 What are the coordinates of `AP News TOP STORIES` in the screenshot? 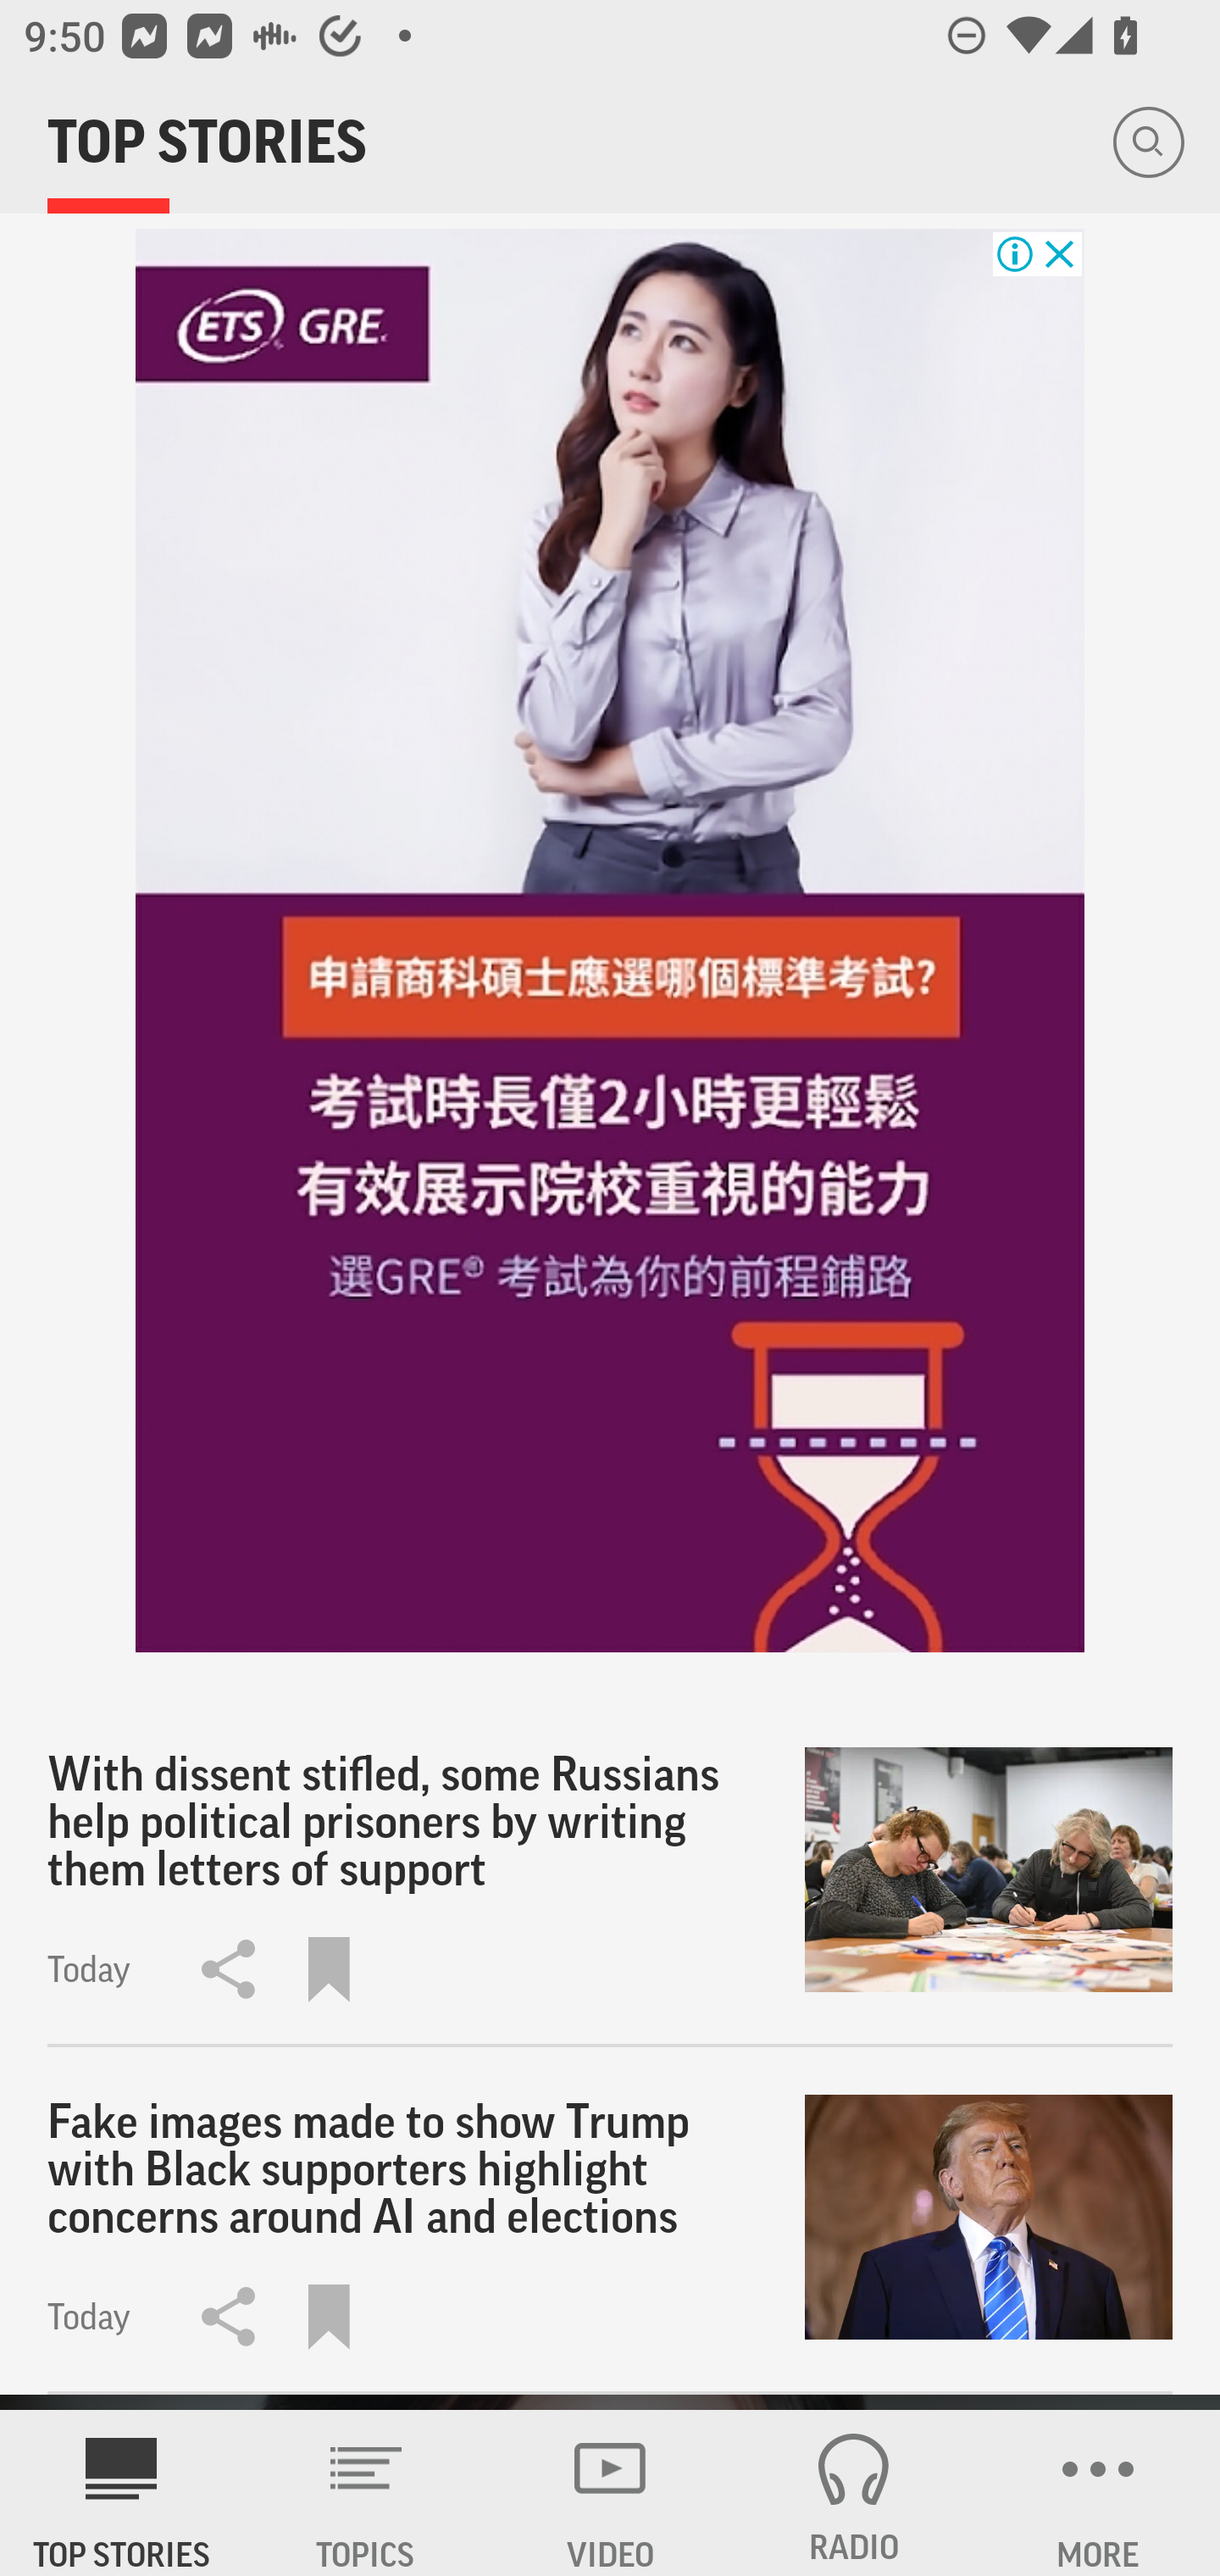 It's located at (122, 2493).